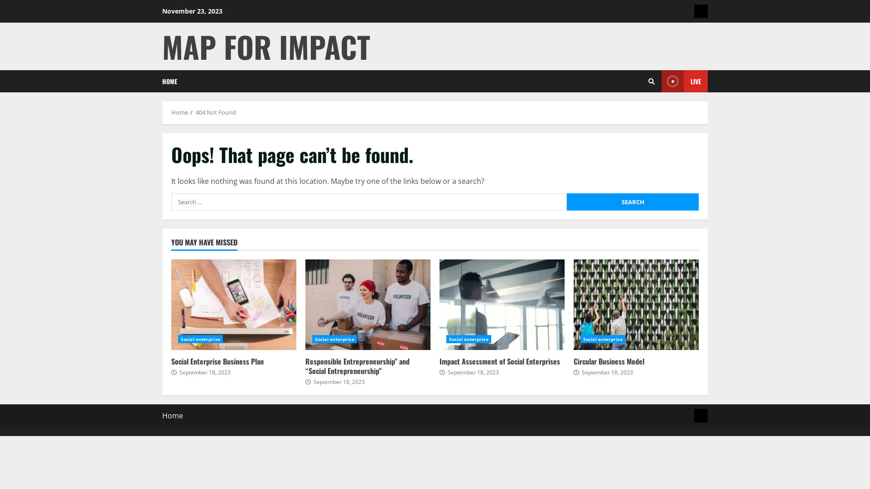 This screenshot has height=489, width=870. Describe the element at coordinates (636, 305) in the screenshot. I see `Circular Business Model` at that location.